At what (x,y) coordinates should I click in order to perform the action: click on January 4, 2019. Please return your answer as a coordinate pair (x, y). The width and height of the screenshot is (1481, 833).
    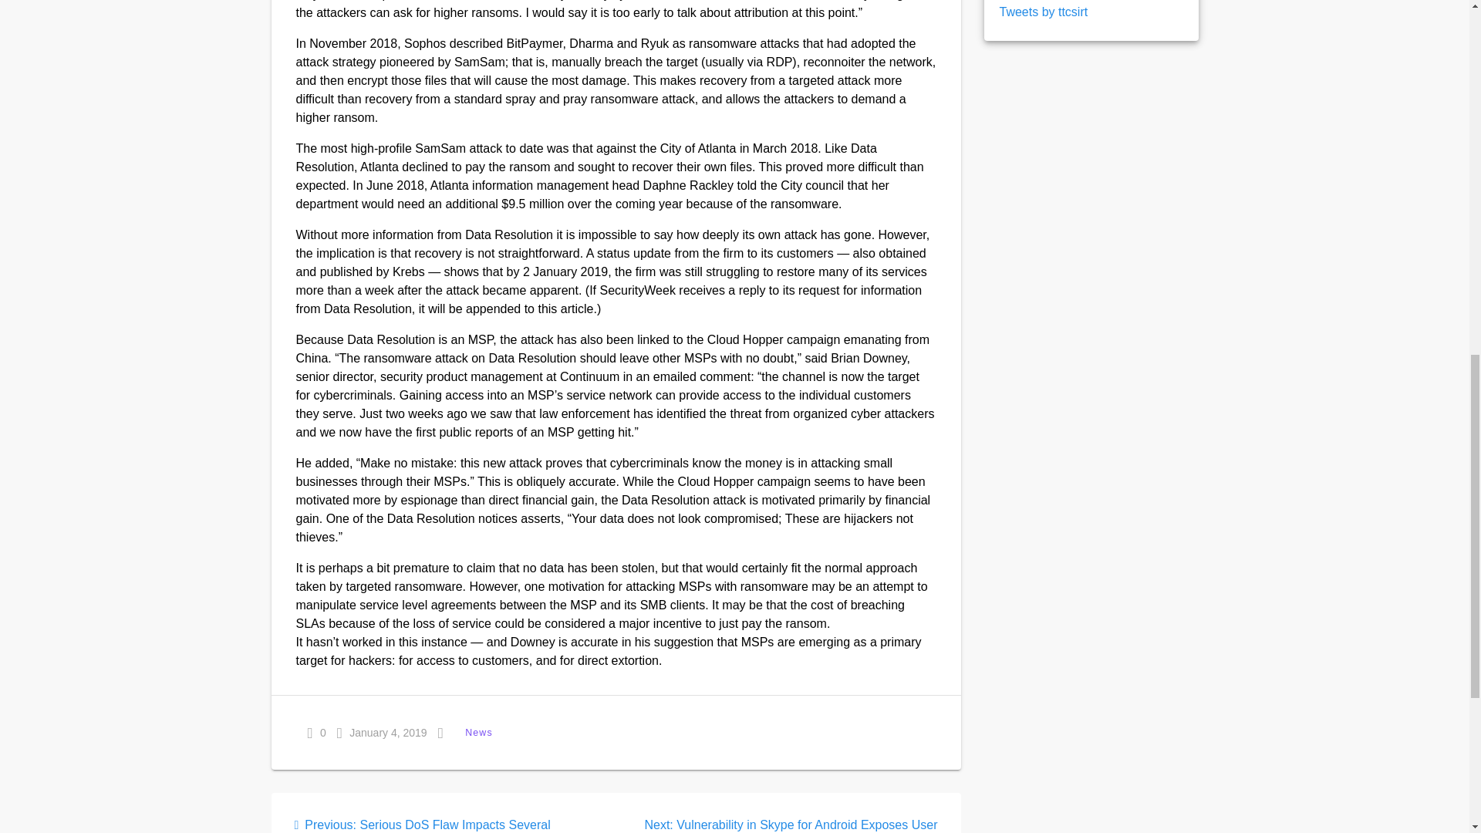
    Looking at the image, I should click on (383, 733).